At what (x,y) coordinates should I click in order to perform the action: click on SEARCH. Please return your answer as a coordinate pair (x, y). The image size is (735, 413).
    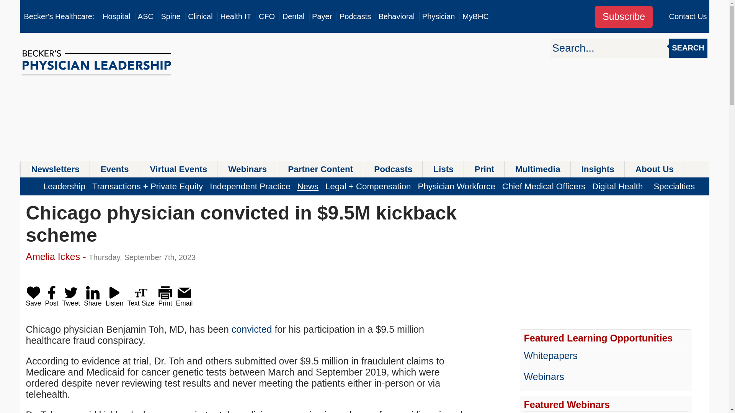
    Looking at the image, I should click on (688, 48).